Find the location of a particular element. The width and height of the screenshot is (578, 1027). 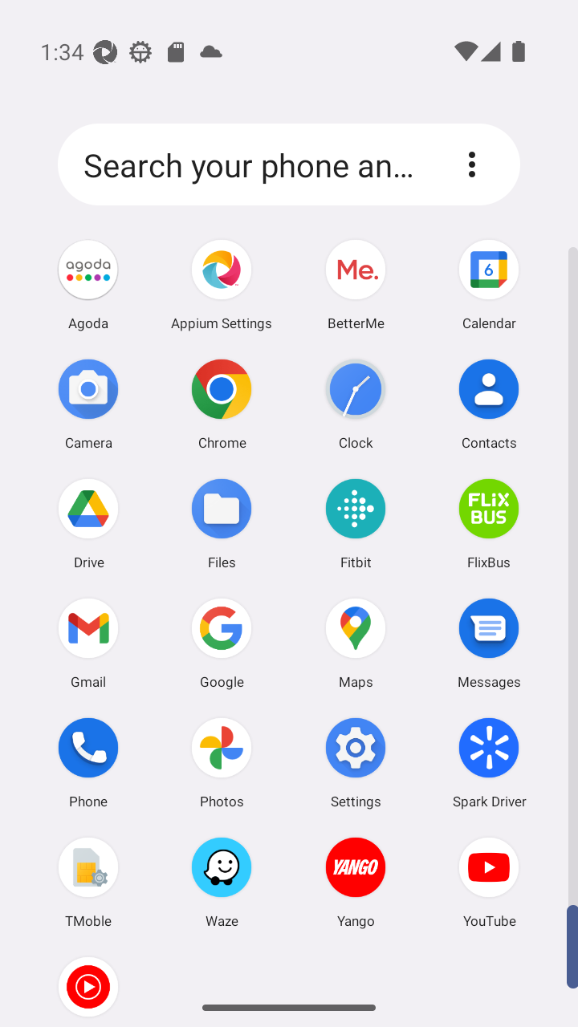

FlixBus is located at coordinates (489, 523).